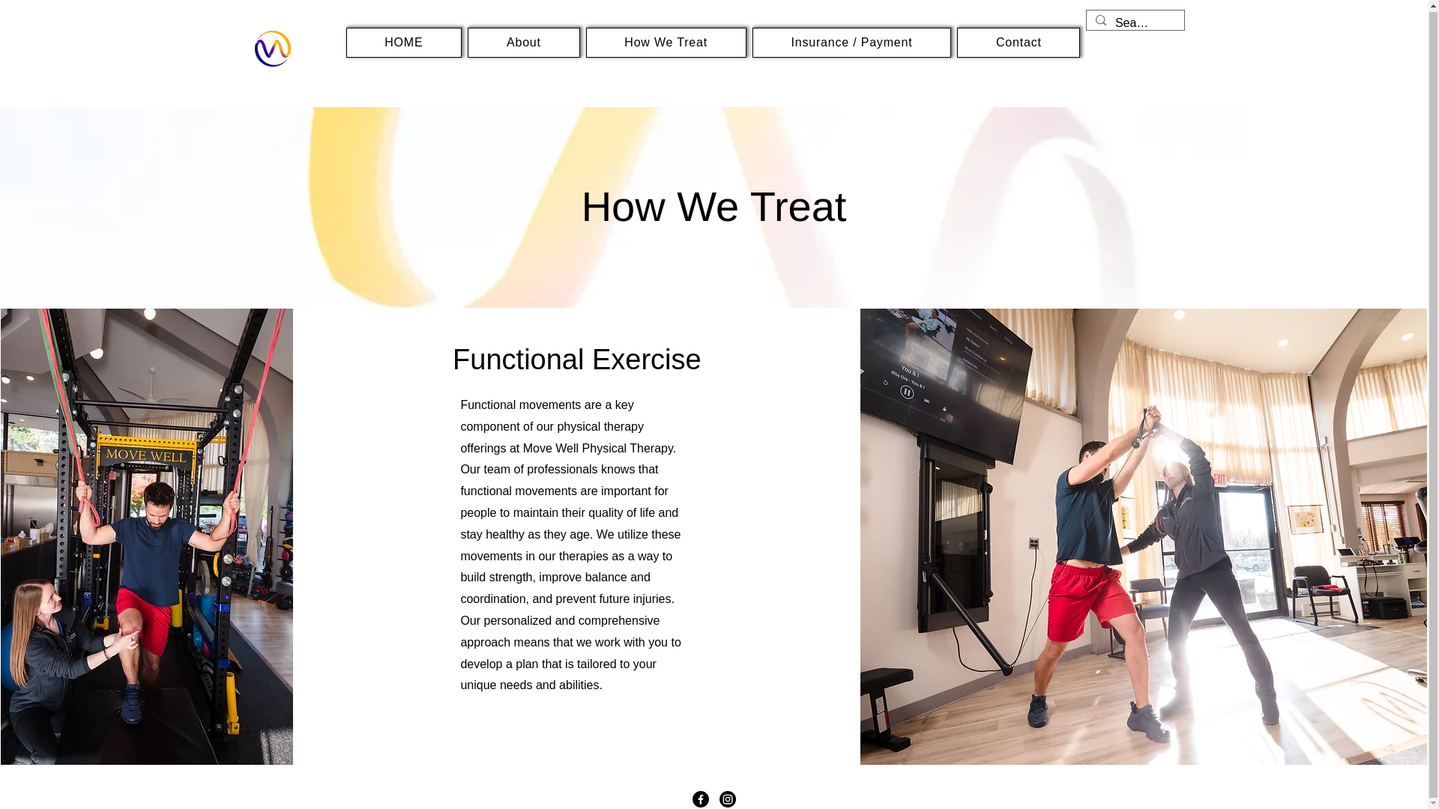 This screenshot has height=809, width=1439. Describe the element at coordinates (523, 41) in the screenshot. I see `About` at that location.